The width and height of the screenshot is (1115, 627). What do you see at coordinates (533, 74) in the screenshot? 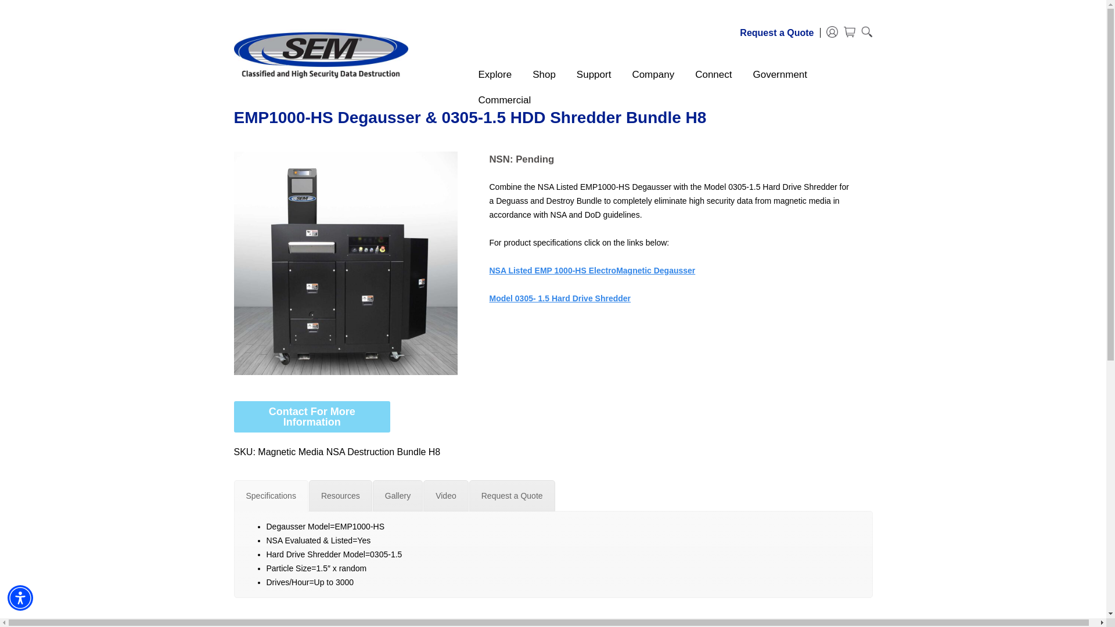
I see `Shop` at bounding box center [533, 74].